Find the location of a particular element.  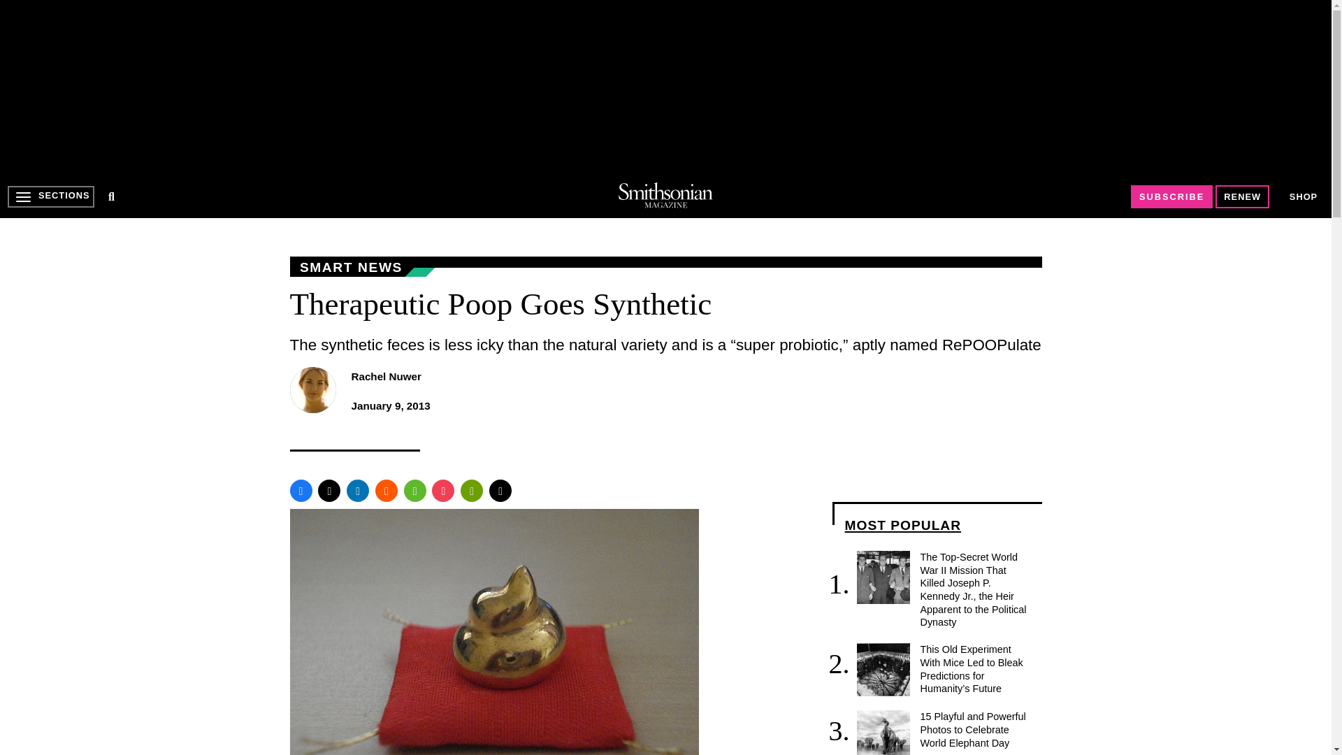

Email is located at coordinates (500, 491).